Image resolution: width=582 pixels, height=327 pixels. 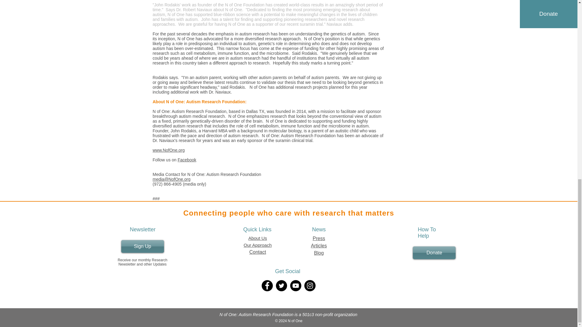 What do you see at coordinates (319, 246) in the screenshot?
I see `Articles` at bounding box center [319, 246].